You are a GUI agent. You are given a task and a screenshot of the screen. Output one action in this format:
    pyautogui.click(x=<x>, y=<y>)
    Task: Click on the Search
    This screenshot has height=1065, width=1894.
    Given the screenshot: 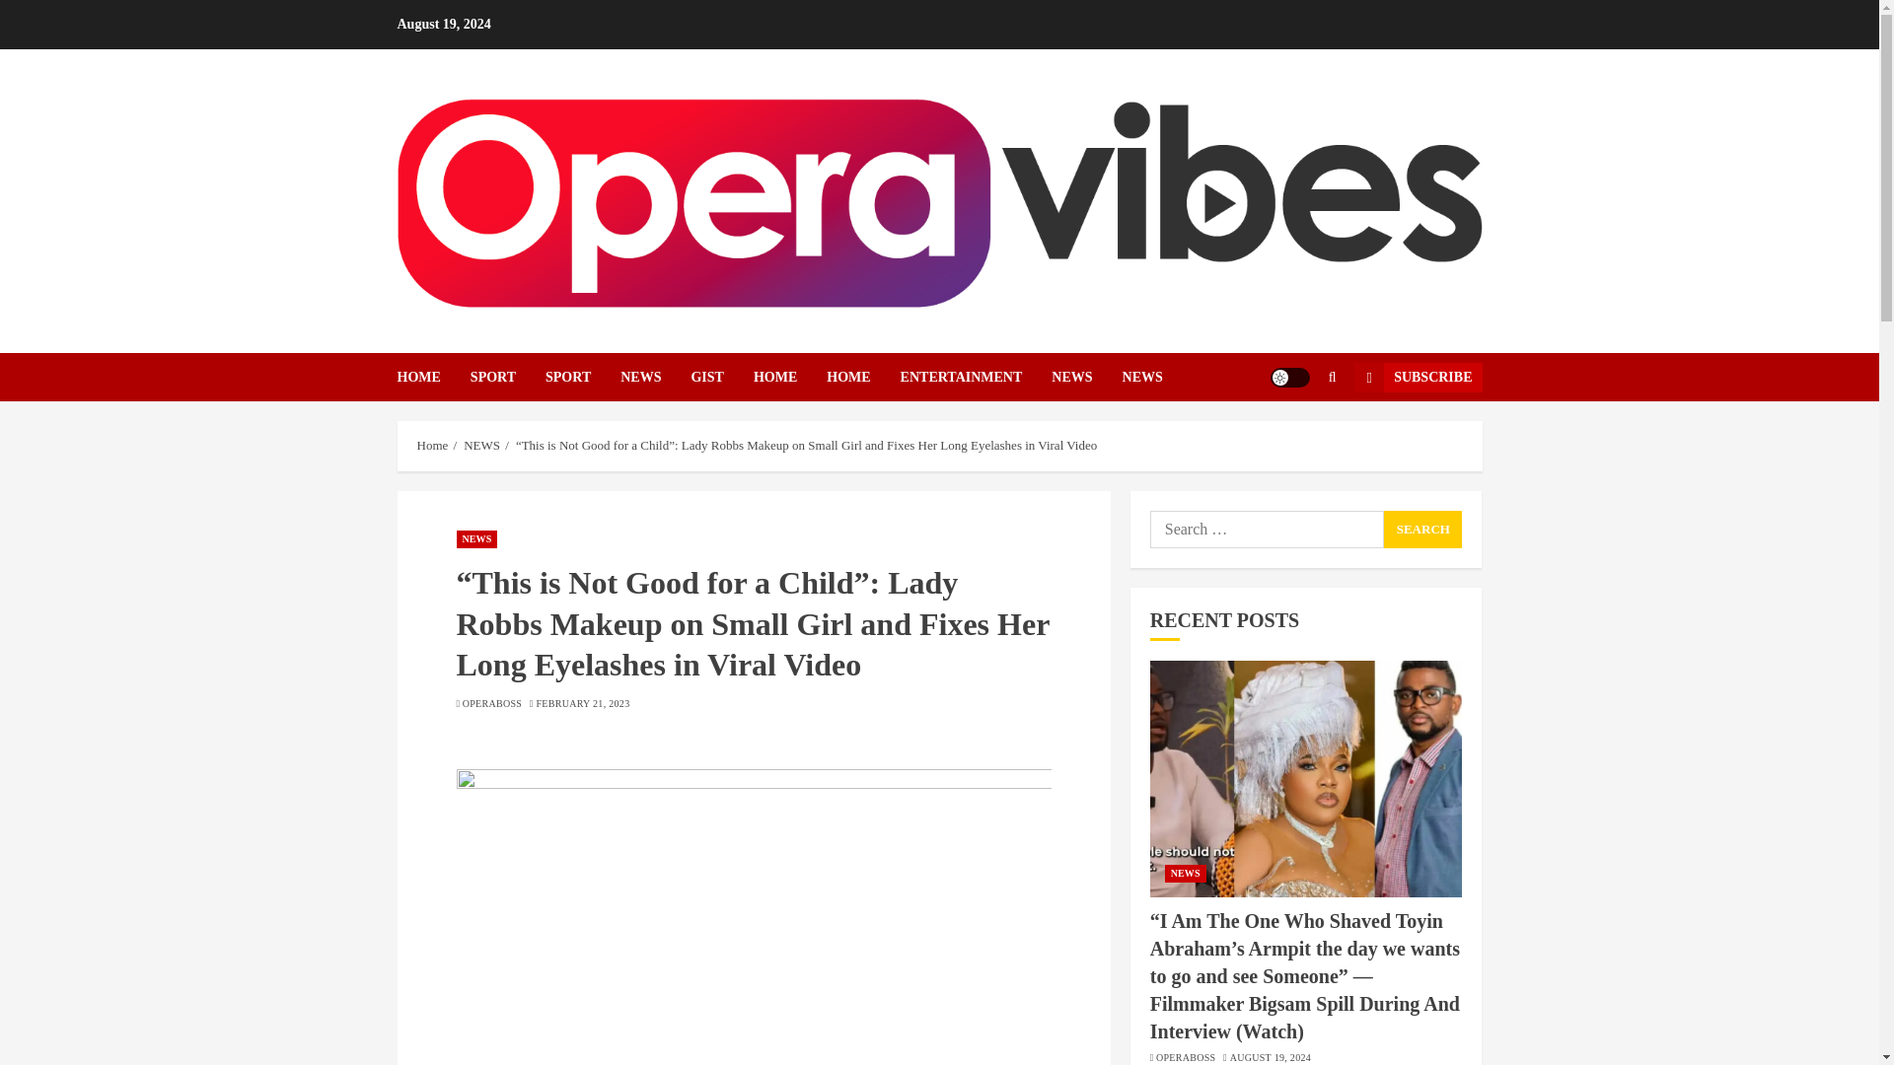 What is the action you would take?
    pyautogui.click(x=1422, y=530)
    